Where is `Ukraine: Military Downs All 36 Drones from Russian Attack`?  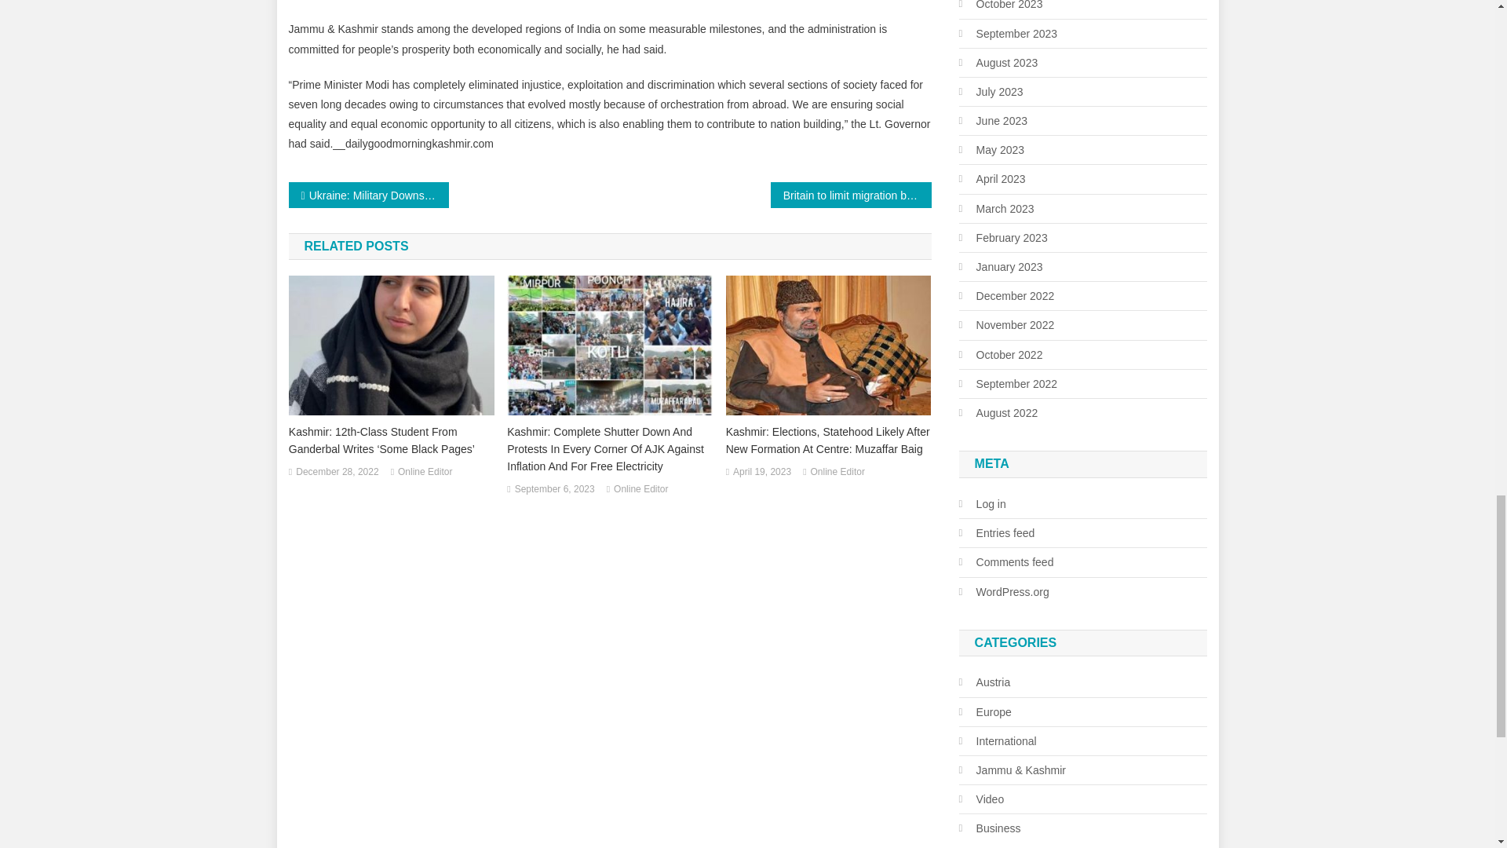 Ukraine: Military Downs All 36 Drones from Russian Attack is located at coordinates (369, 195).